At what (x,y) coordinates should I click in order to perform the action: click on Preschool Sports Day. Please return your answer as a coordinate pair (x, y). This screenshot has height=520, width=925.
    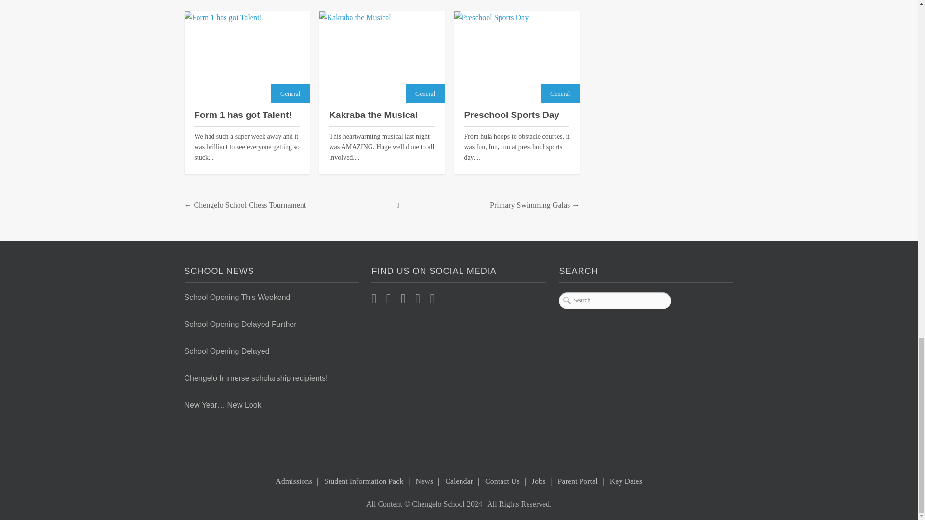
    Looking at the image, I should click on (516, 115).